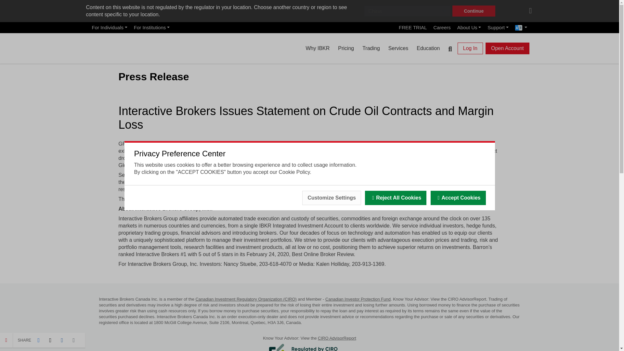 The image size is (624, 351). Describe the element at coordinates (109, 27) in the screenshot. I see `For Individuals` at that location.